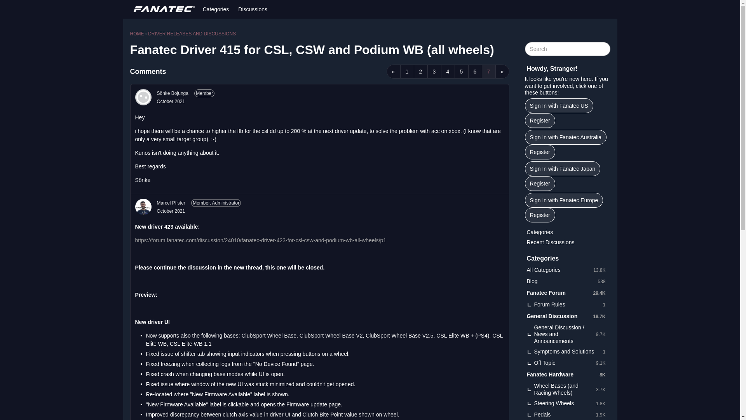 This screenshot has height=420, width=746. Describe the element at coordinates (601, 415) in the screenshot. I see `1,875 discussions` at that location.